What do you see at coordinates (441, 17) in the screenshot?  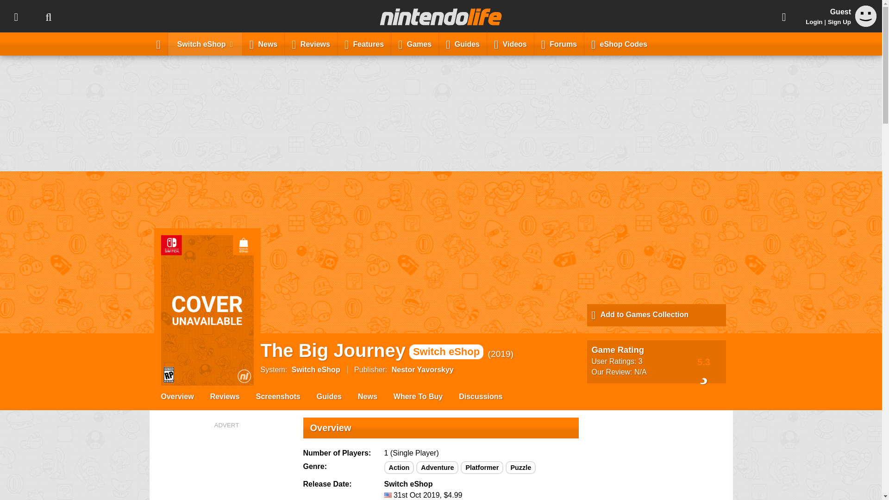 I see `Nintendo Life` at bounding box center [441, 17].